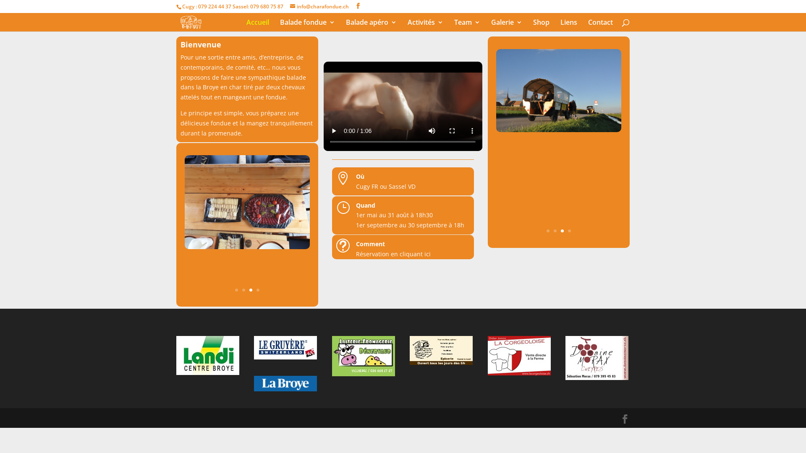 Image resolution: width=806 pixels, height=453 pixels. What do you see at coordinates (569, 231) in the screenshot?
I see `4` at bounding box center [569, 231].